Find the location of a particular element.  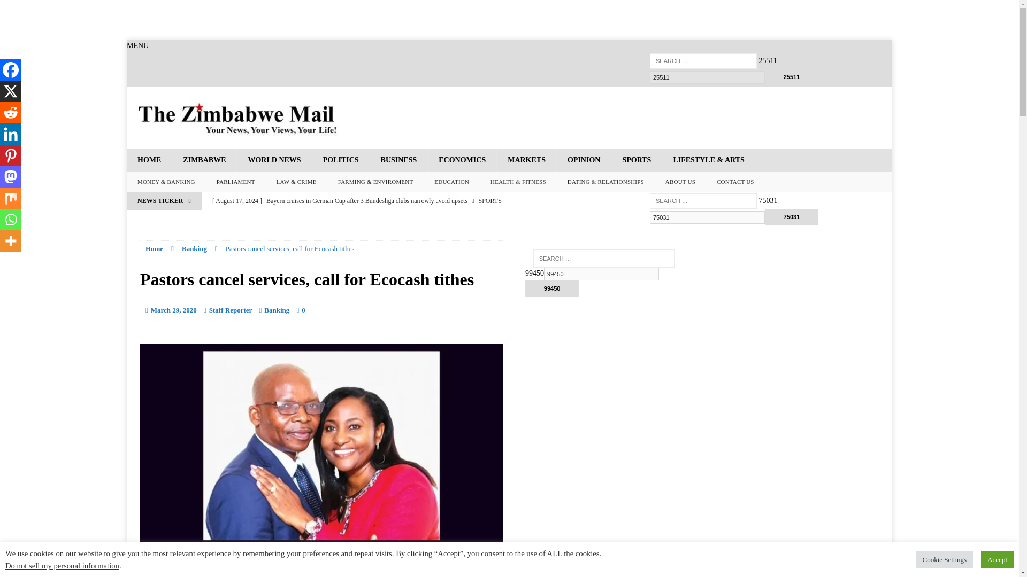

ABOUT US is located at coordinates (680, 182).